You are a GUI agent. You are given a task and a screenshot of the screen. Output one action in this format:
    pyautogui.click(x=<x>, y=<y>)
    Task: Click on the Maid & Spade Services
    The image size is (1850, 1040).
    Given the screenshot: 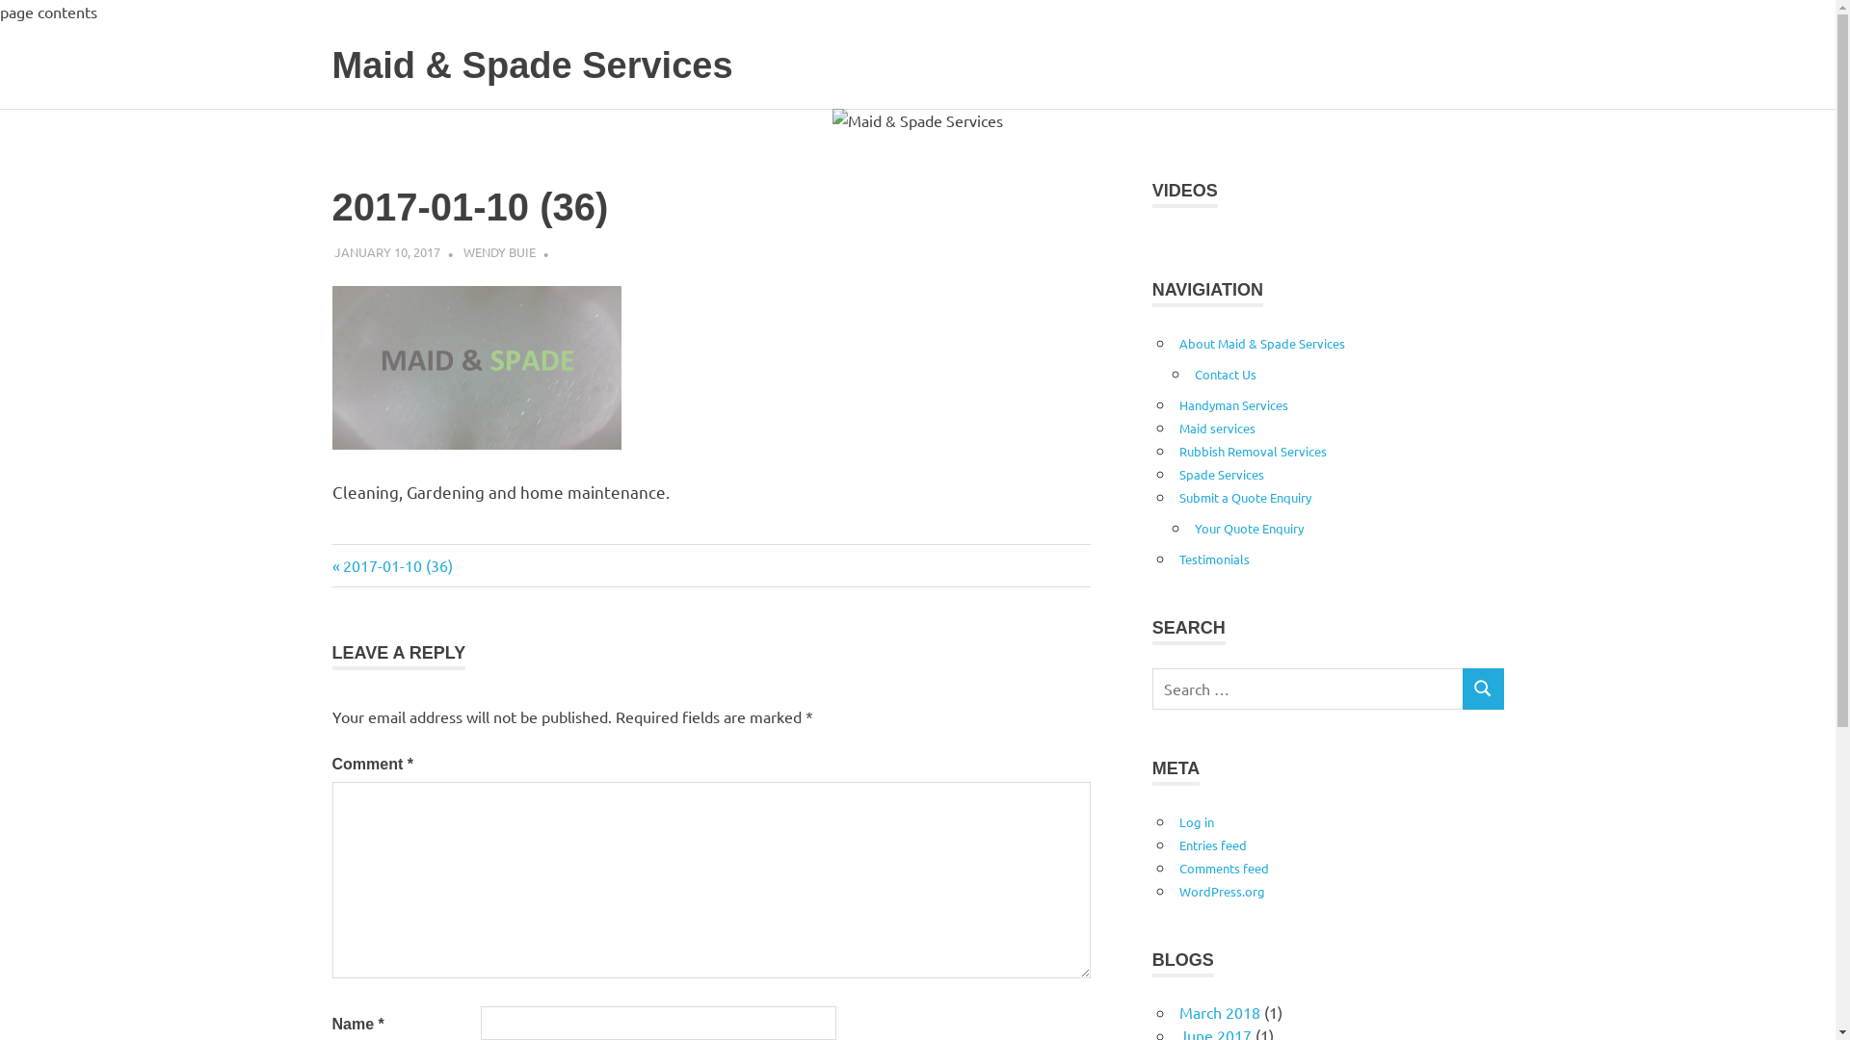 What is the action you would take?
    pyautogui.click(x=532, y=65)
    